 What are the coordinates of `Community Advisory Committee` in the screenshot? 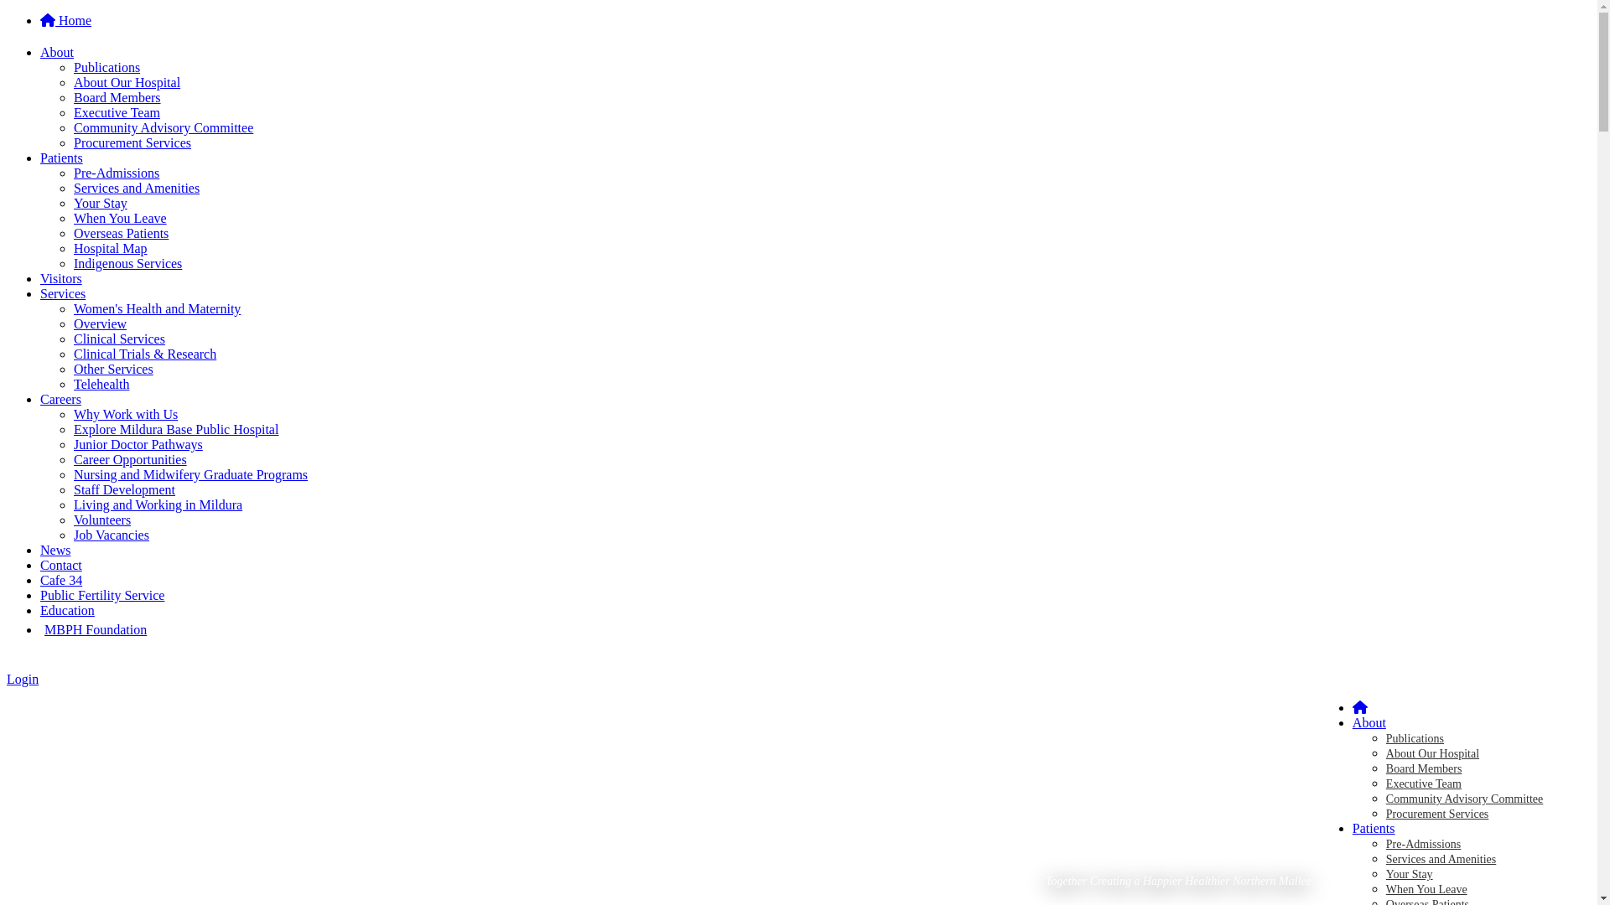 It's located at (164, 127).